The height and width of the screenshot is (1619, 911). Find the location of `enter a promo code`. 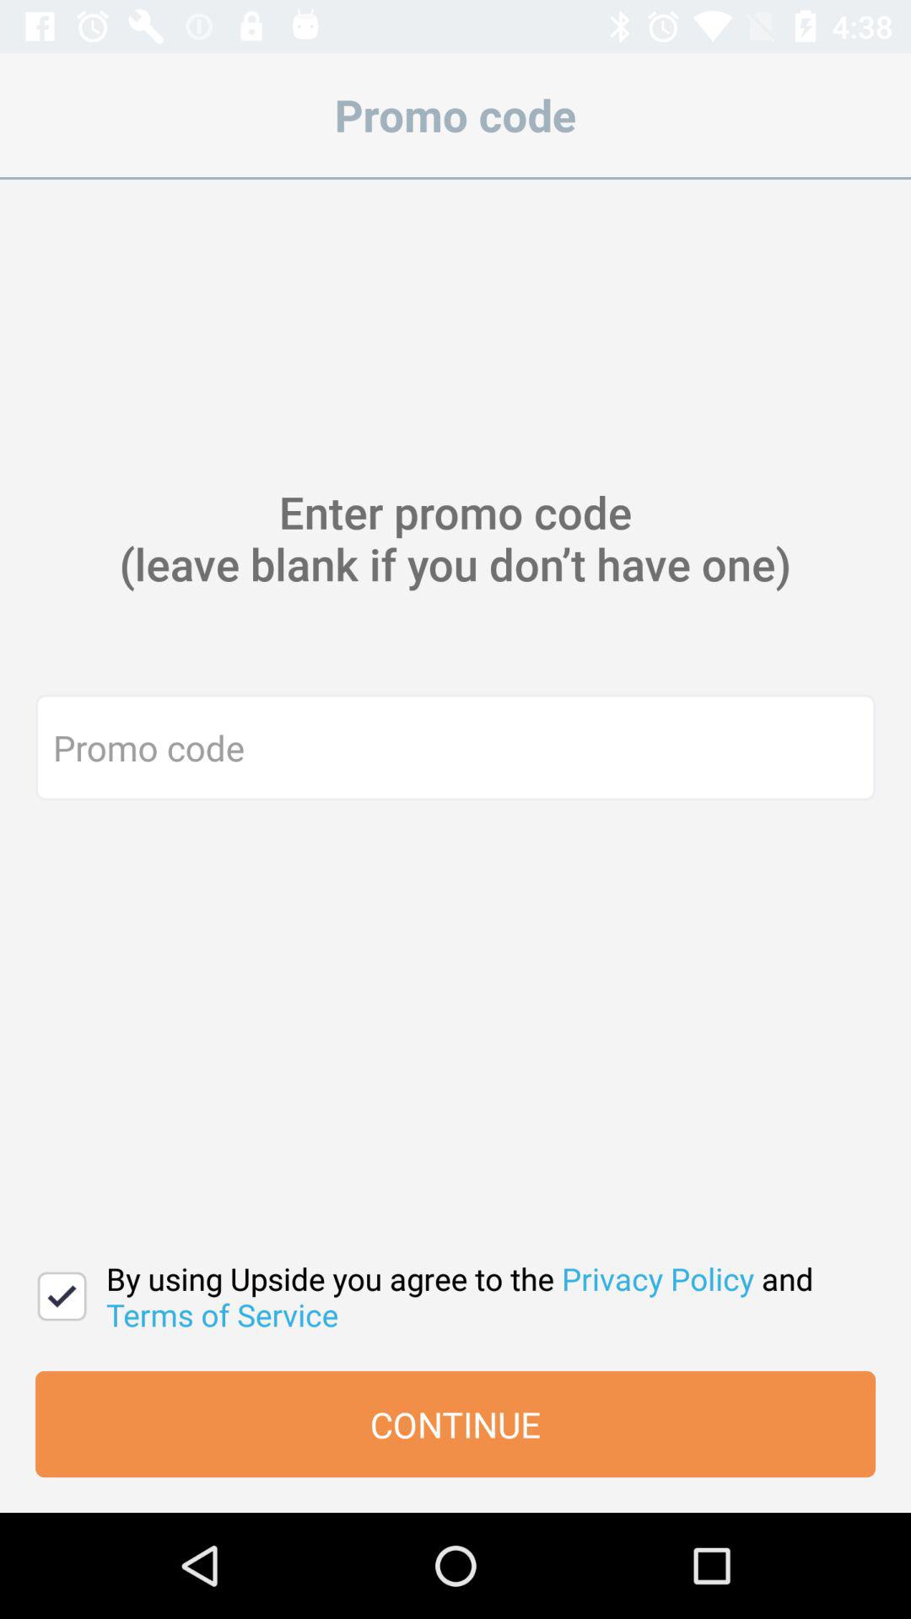

enter a promo code is located at coordinates (455, 747).